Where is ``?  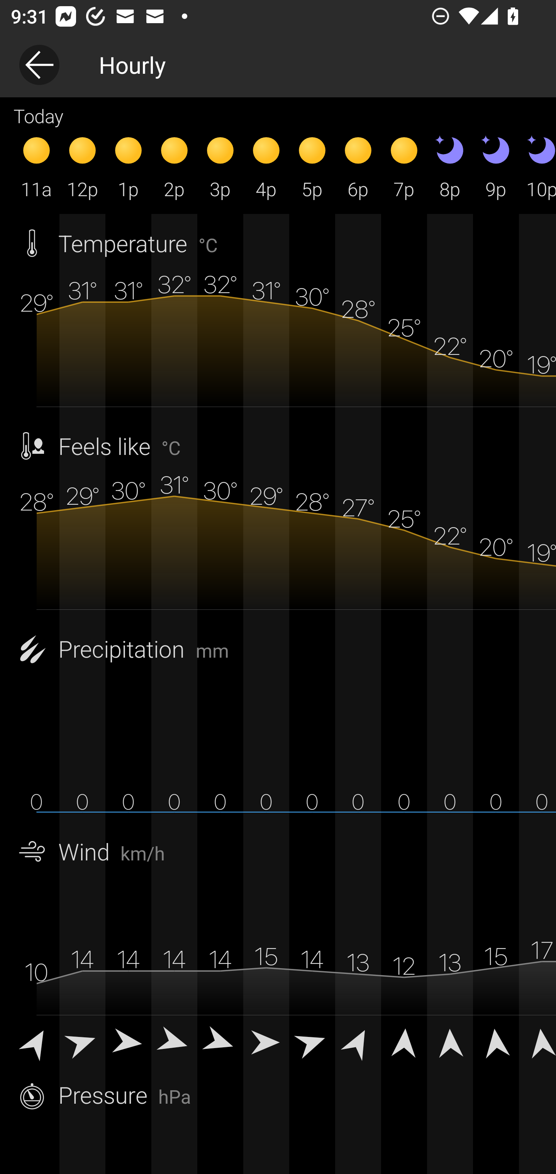  is located at coordinates (36, 1042).